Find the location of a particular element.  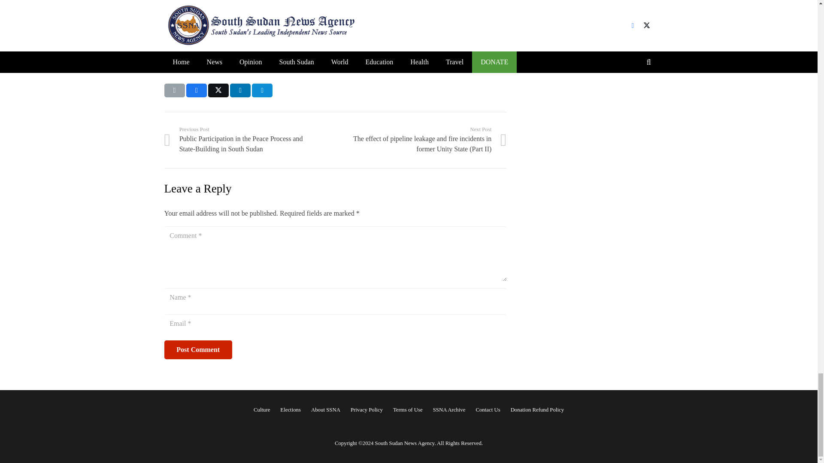

Elections is located at coordinates (290, 410).